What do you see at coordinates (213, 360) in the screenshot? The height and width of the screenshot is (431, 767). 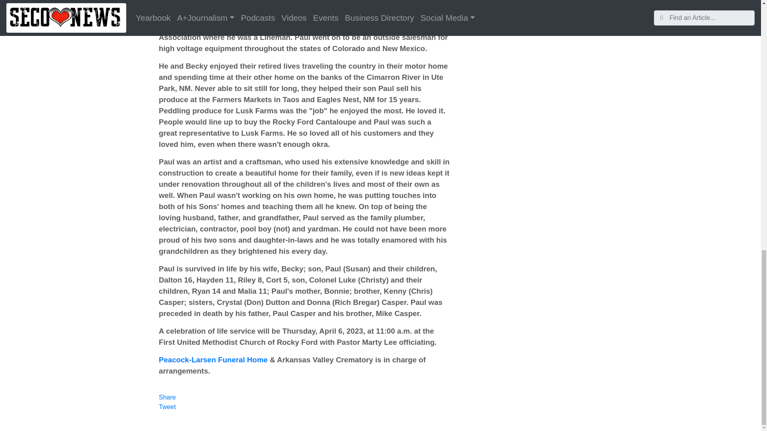 I see `Peacock-Larsen Funeral Home` at bounding box center [213, 360].